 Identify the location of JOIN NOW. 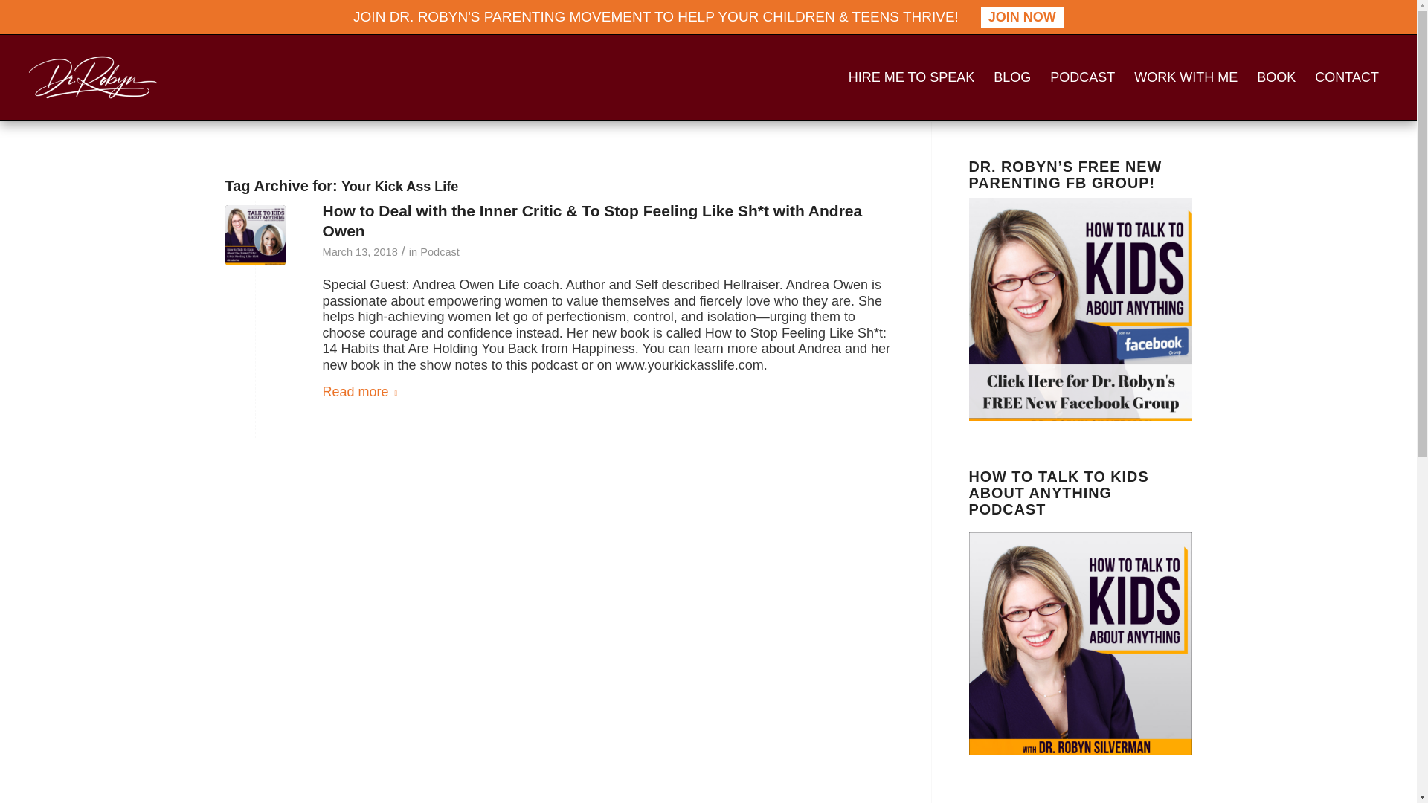
(1022, 16).